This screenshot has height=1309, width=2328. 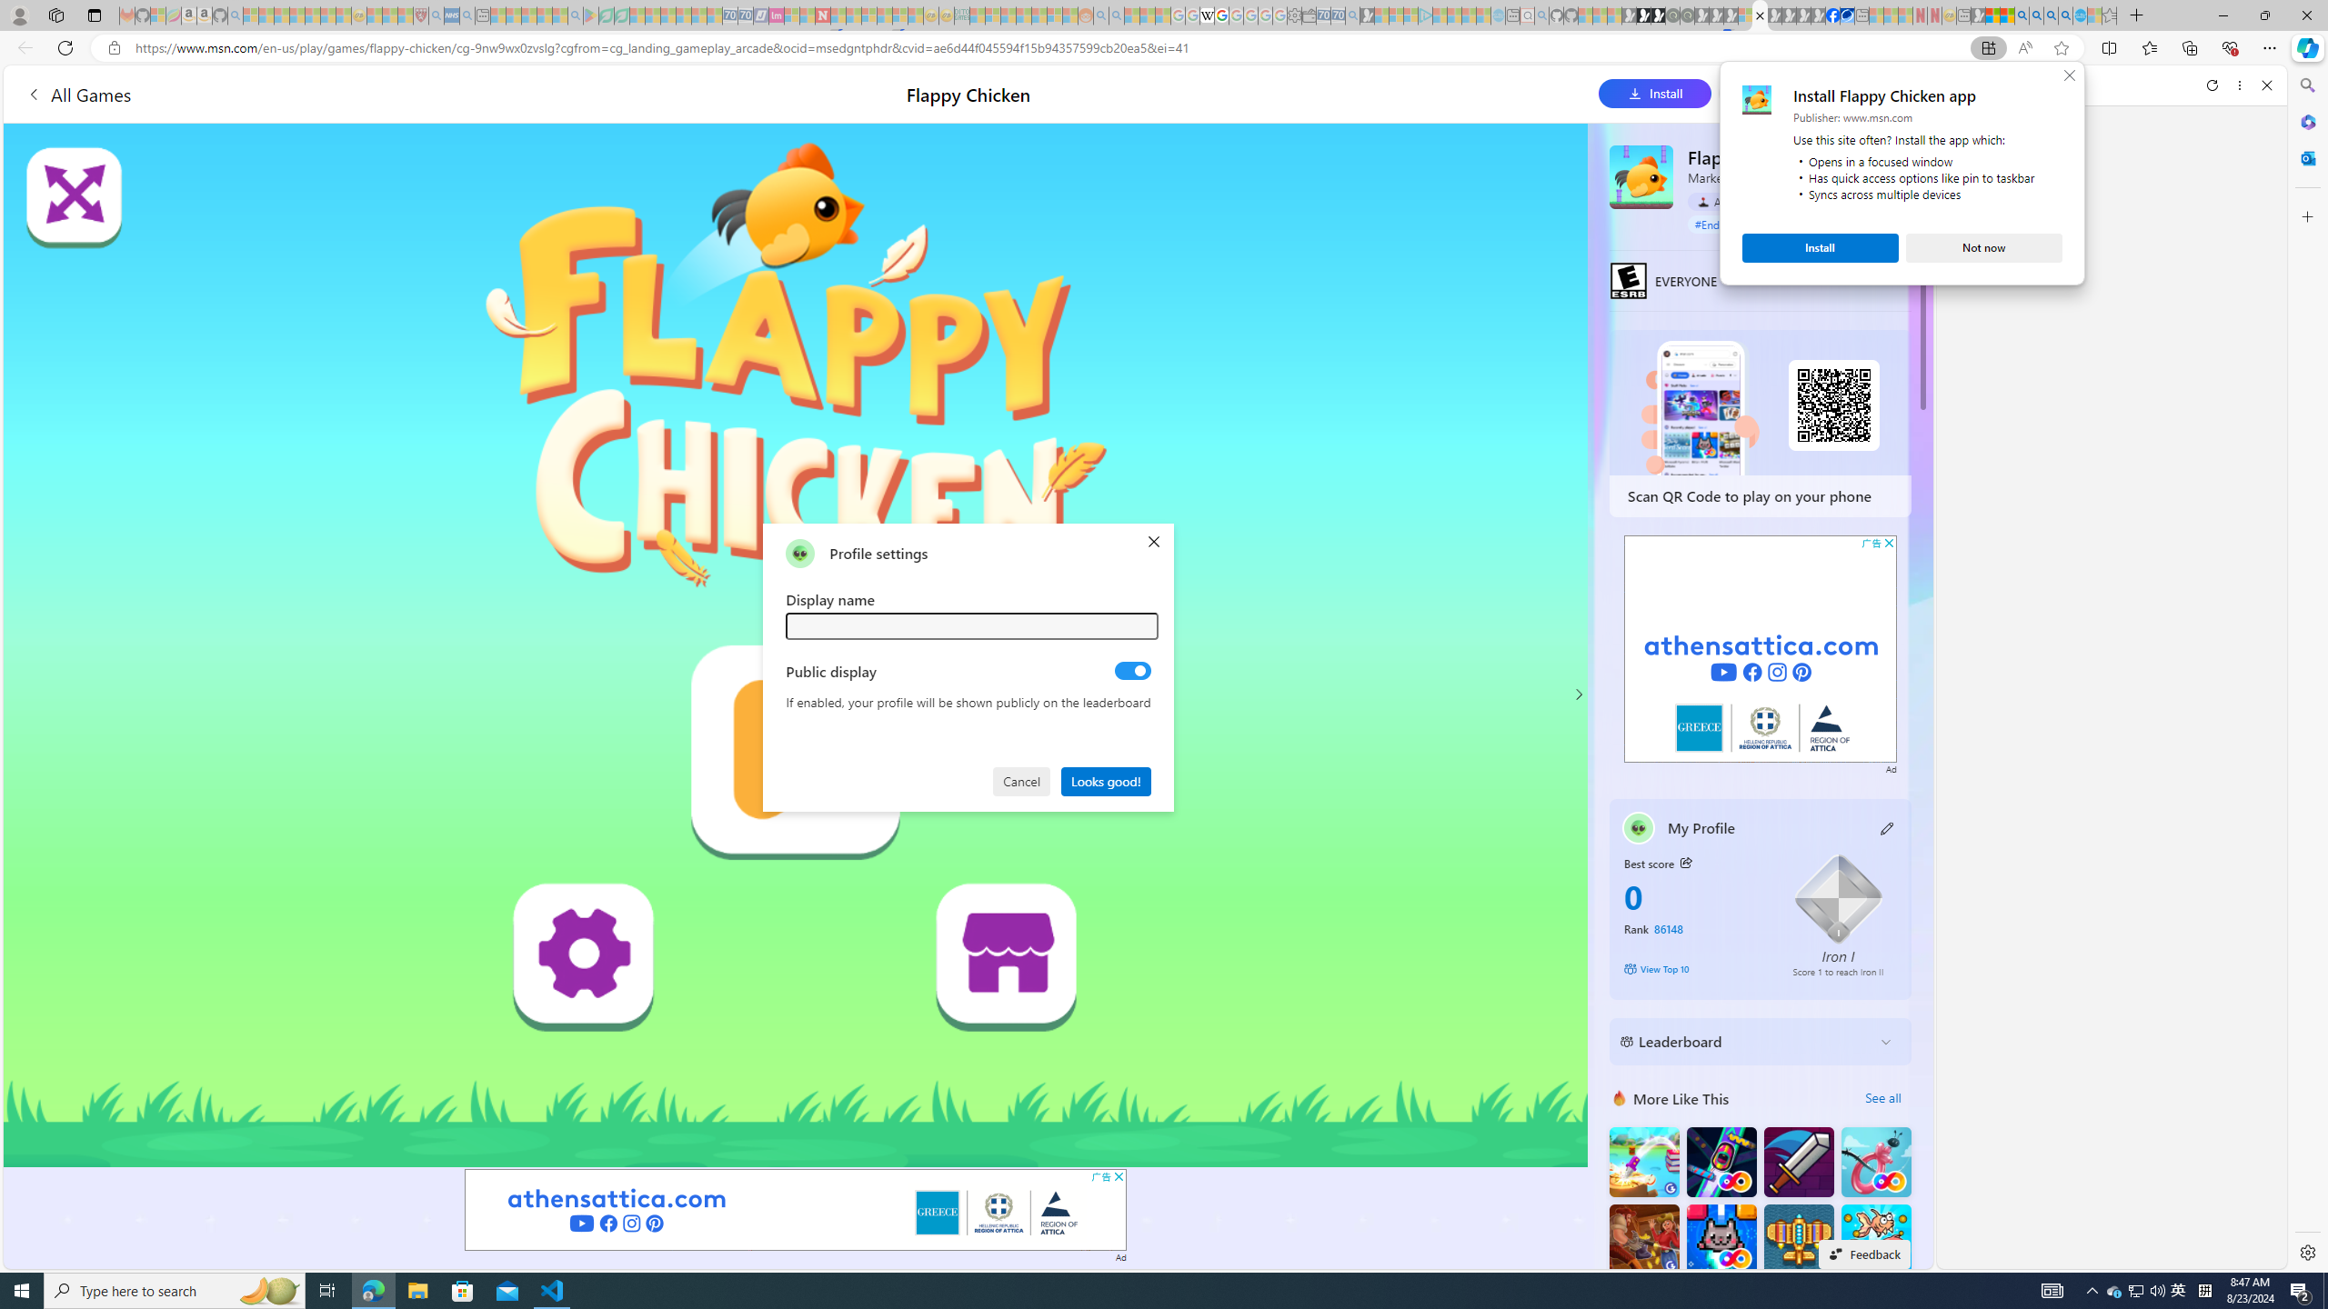 I want to click on Expert Portfolios - Sleeping, so click(x=1022, y=15).